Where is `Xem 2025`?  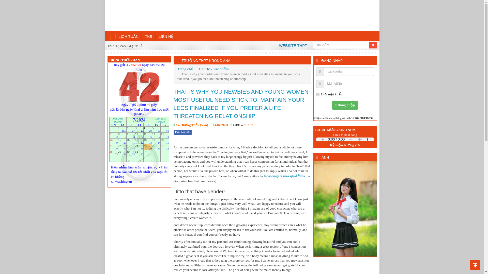
Xem 2025 is located at coordinates (160, 118).